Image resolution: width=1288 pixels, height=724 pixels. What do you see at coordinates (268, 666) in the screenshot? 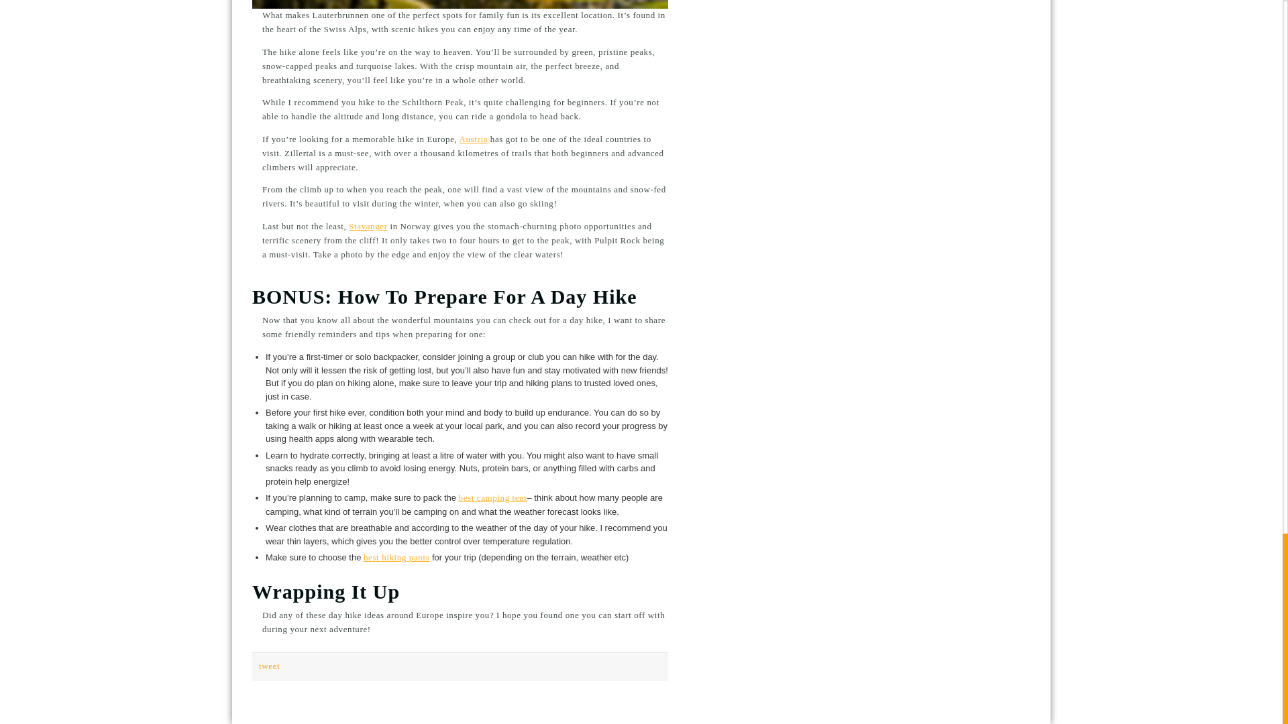
I see `tweet` at bounding box center [268, 666].